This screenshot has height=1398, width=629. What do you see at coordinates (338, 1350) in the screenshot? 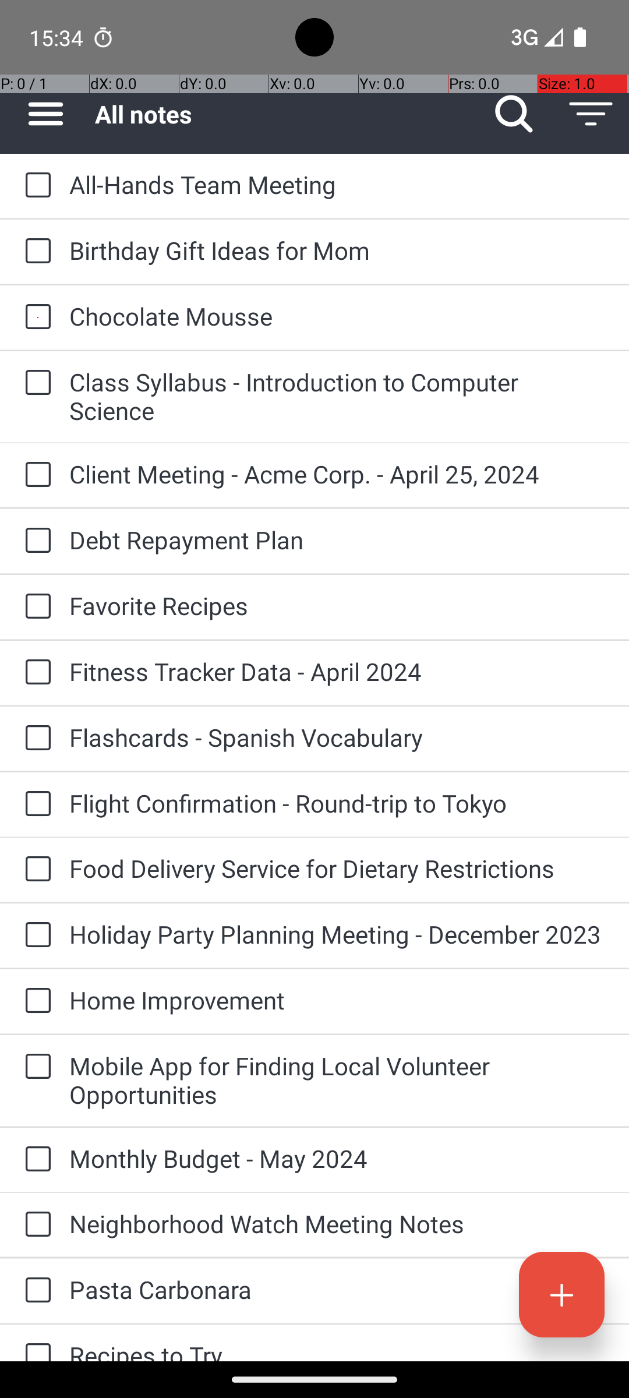
I see `Recipes to Try` at bounding box center [338, 1350].